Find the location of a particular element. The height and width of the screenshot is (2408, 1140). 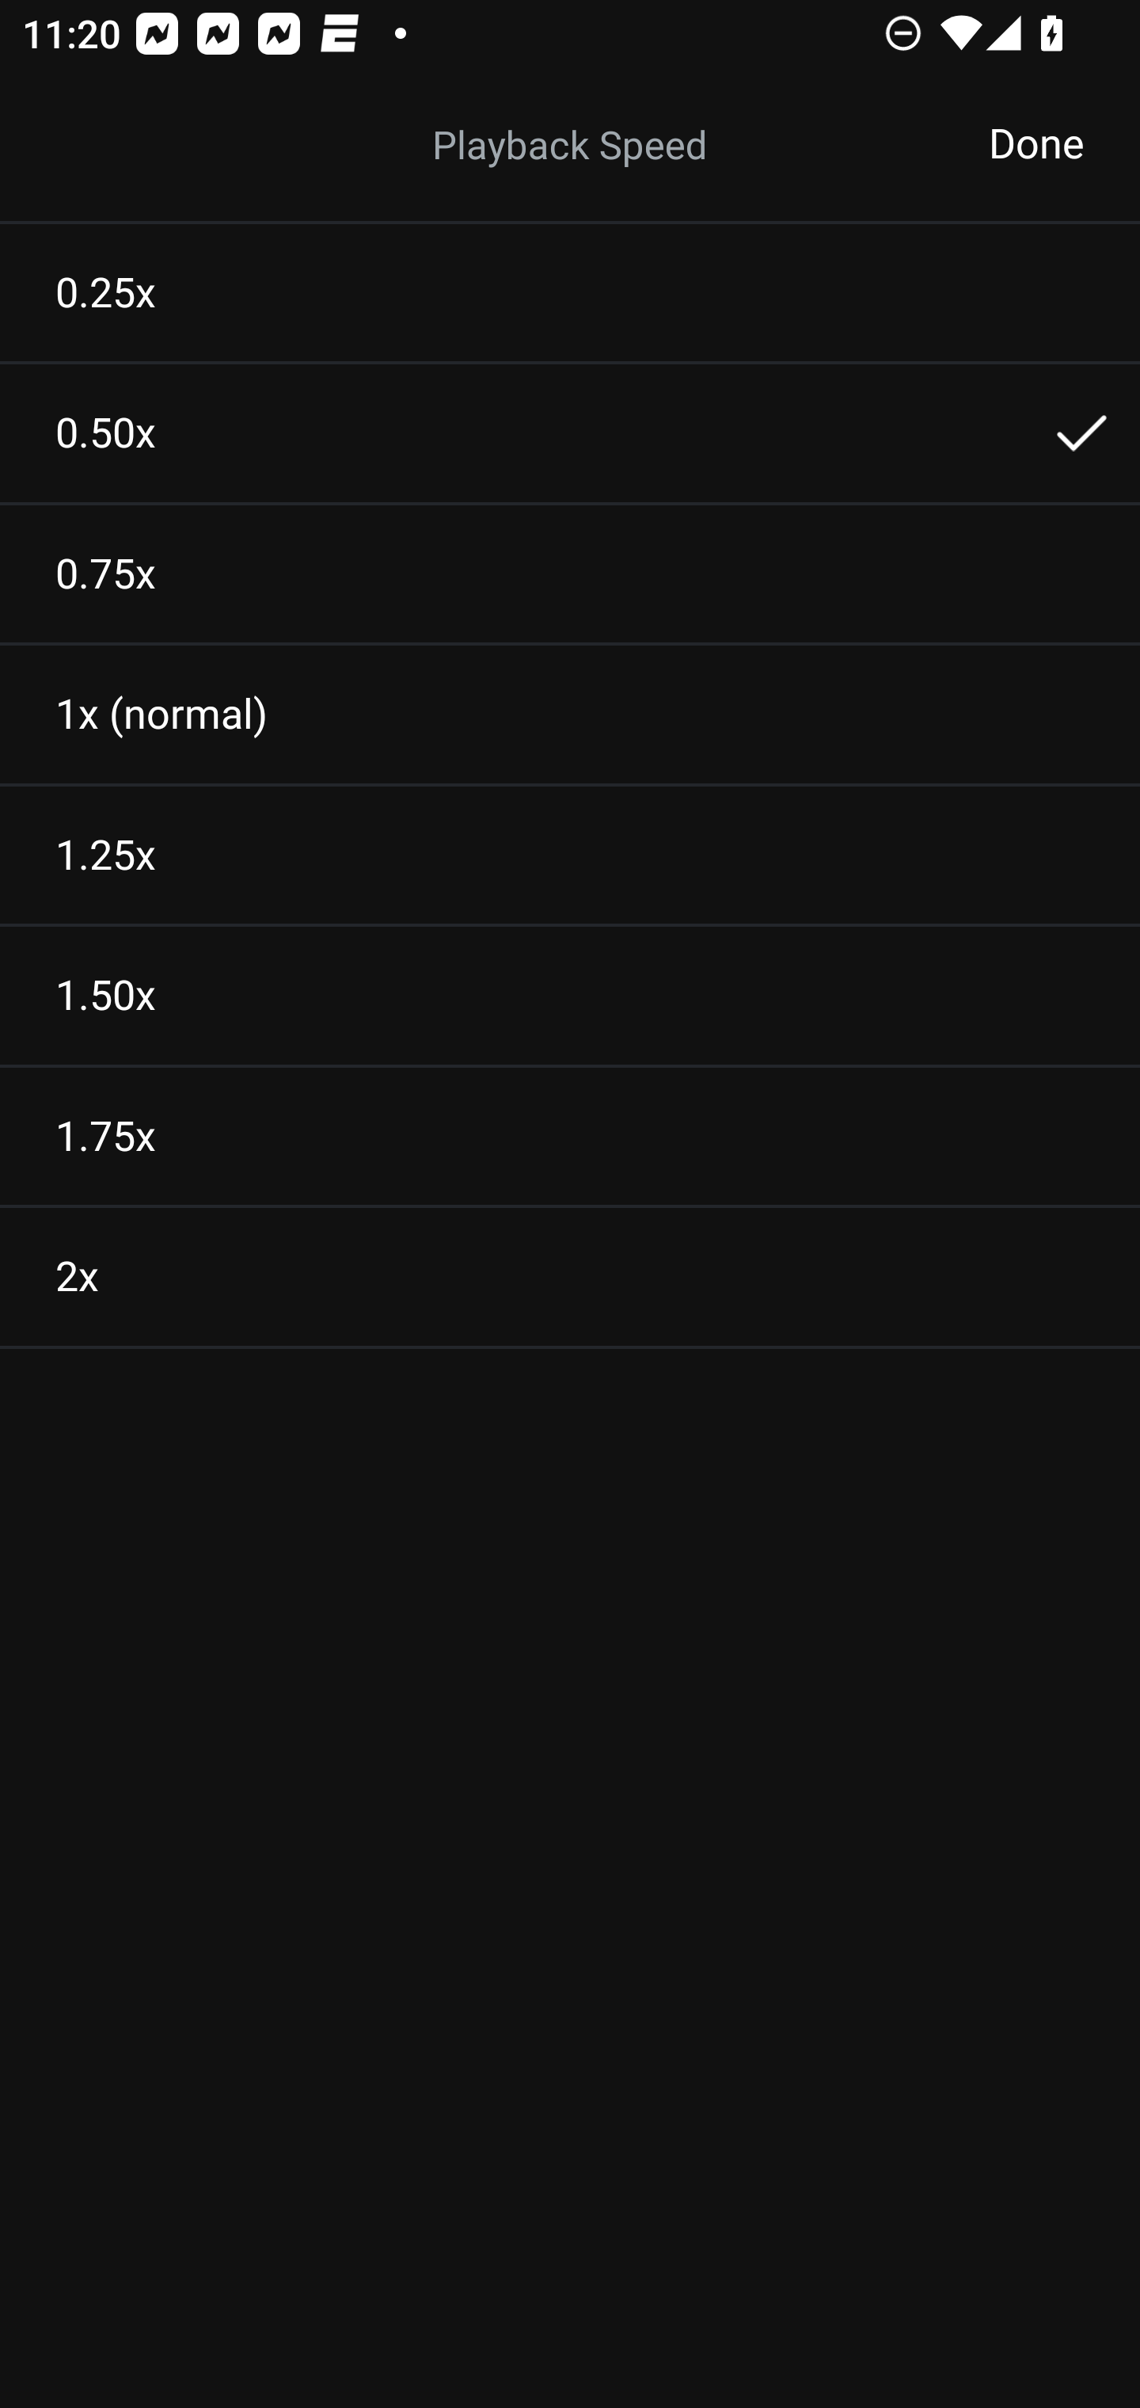

1.25x is located at coordinates (570, 855).